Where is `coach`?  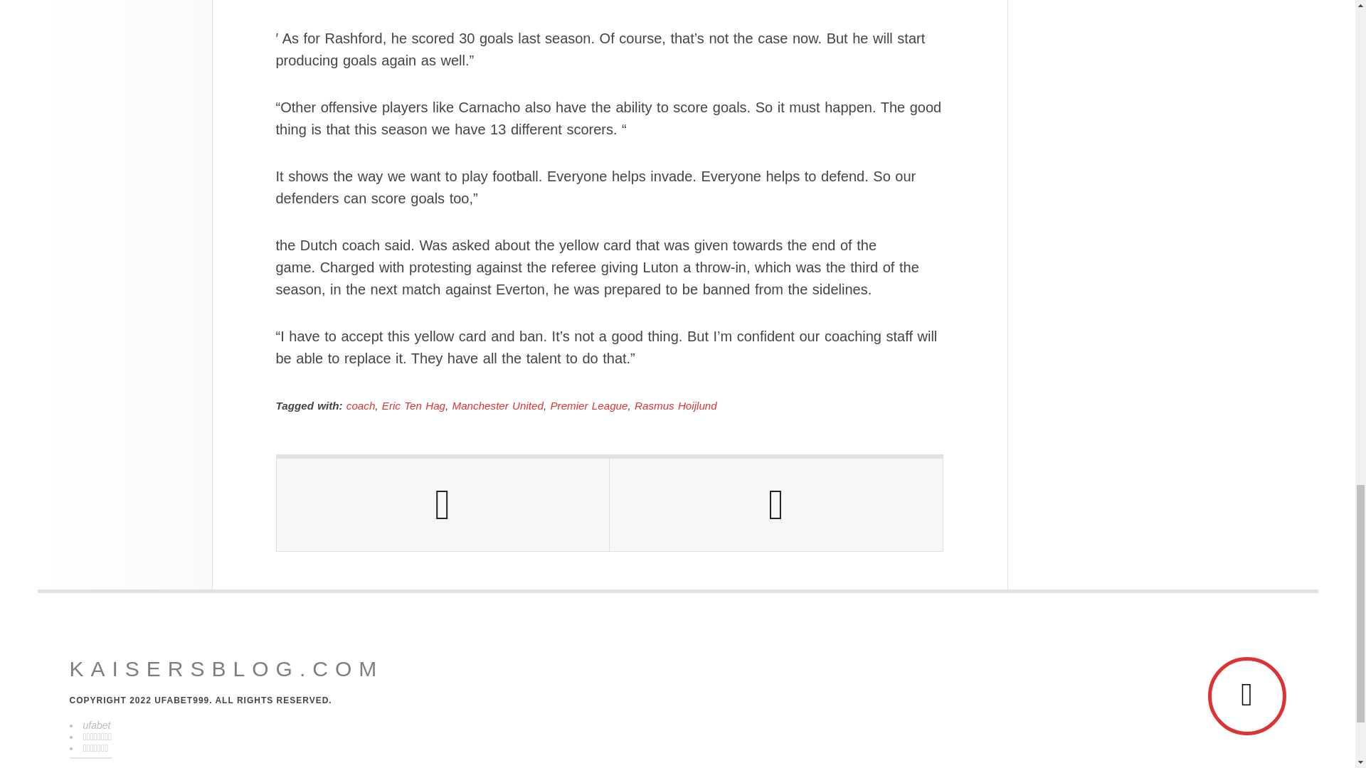
coach is located at coordinates (361, 405).